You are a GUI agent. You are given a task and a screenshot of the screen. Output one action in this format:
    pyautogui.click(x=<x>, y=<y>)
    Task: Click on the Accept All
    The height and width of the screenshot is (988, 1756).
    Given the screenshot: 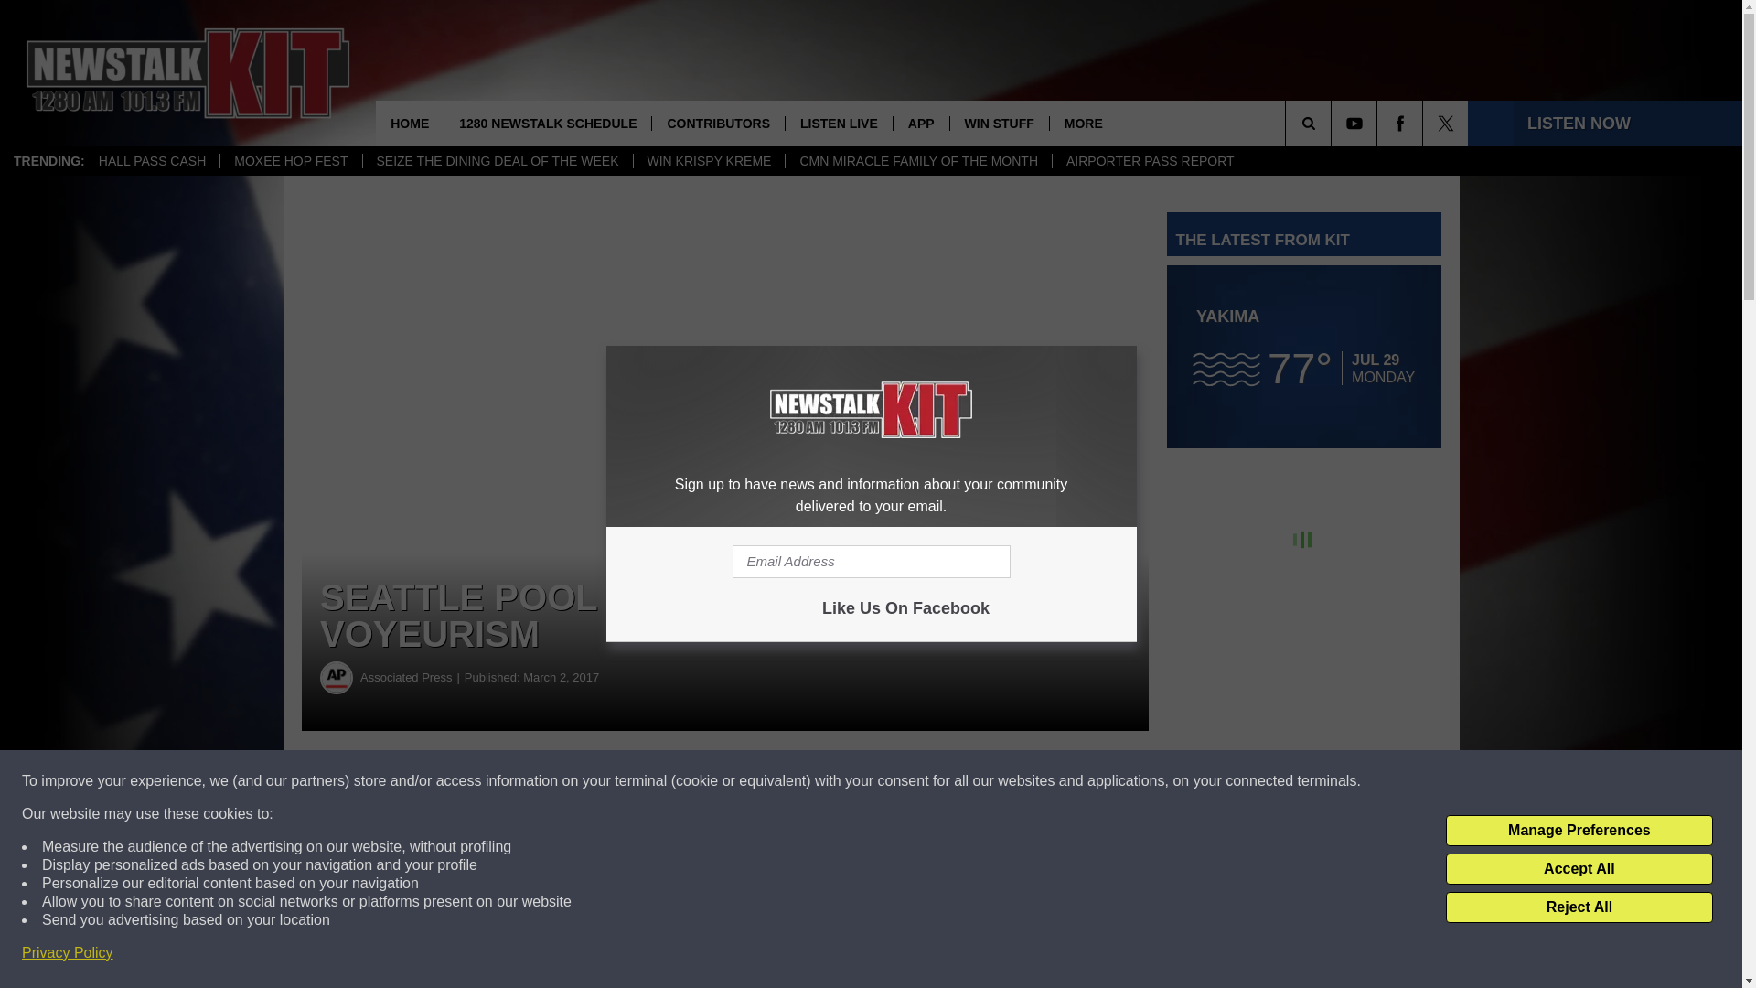 What is the action you would take?
    pyautogui.click(x=1579, y=869)
    